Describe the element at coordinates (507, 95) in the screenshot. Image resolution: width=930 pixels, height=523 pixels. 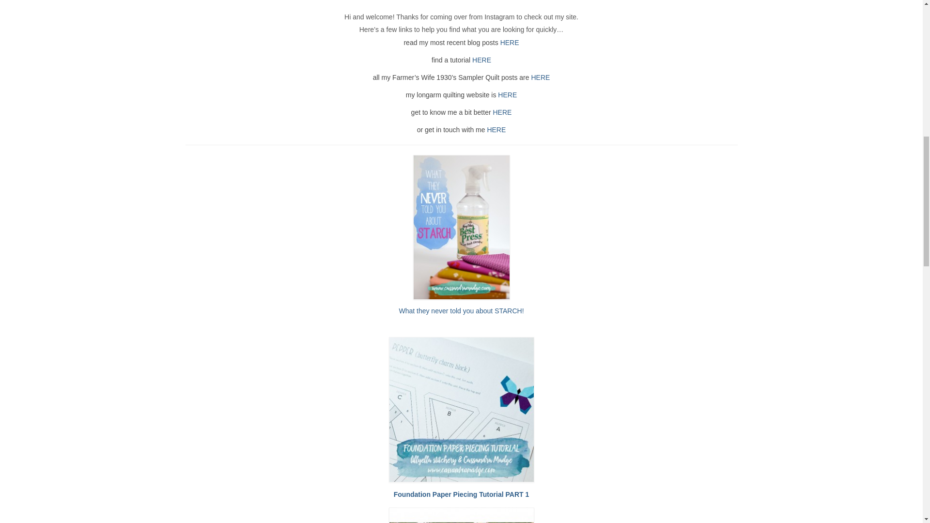
I see `HERE` at that location.